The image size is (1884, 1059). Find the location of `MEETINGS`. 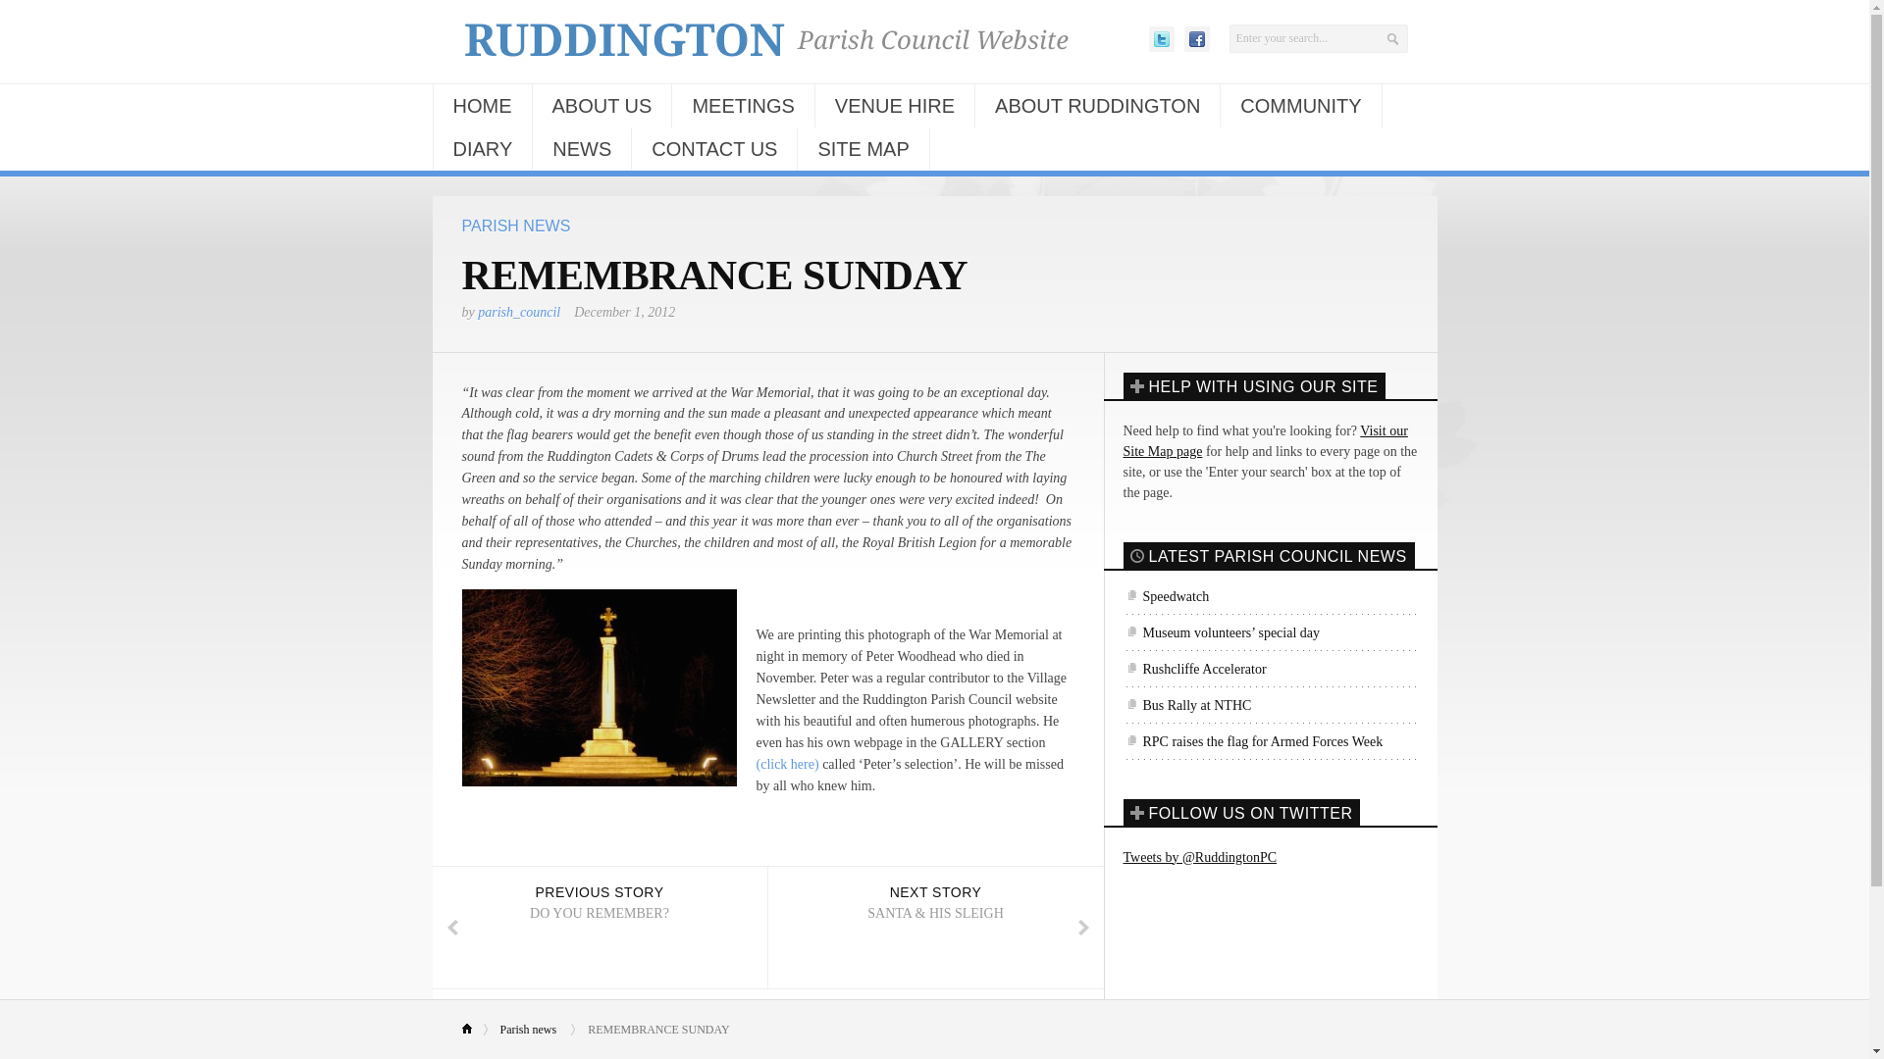

MEETINGS is located at coordinates (743, 106).